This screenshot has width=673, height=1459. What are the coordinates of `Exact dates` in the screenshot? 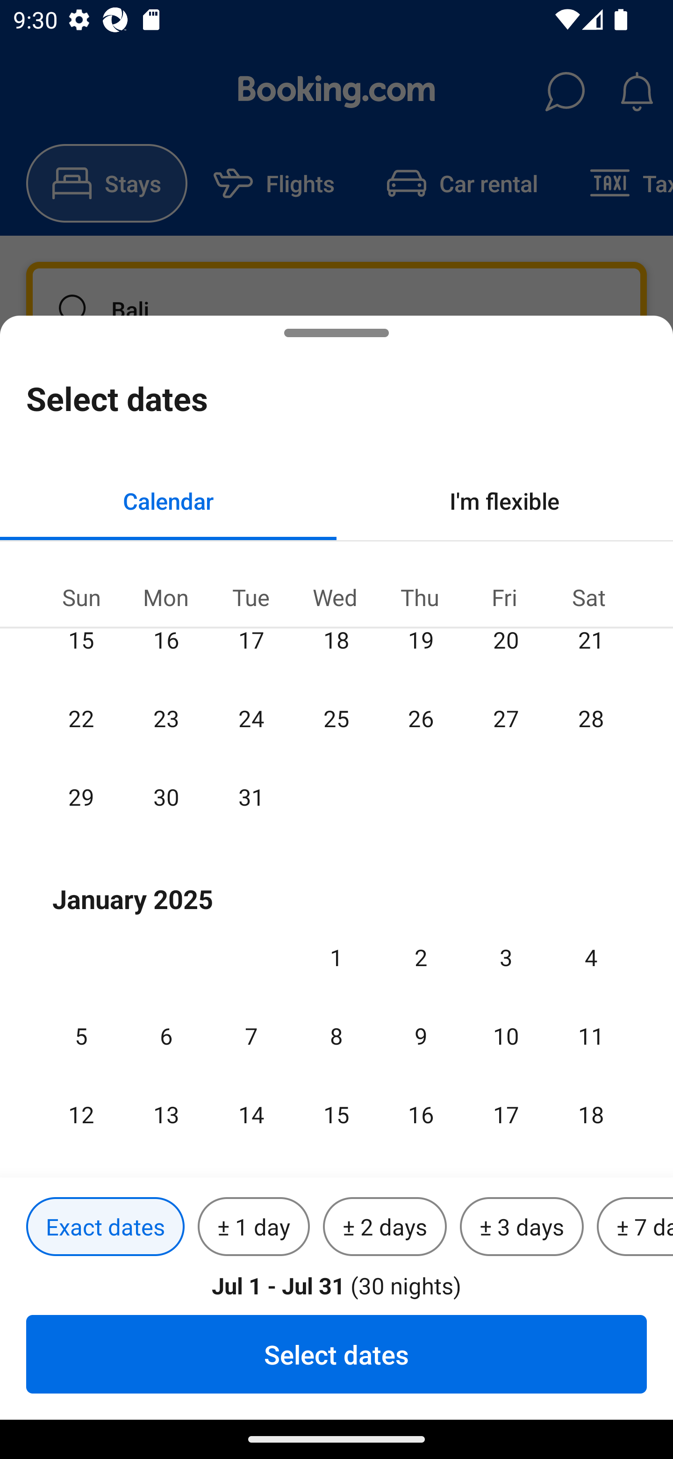 It's located at (105, 1227).